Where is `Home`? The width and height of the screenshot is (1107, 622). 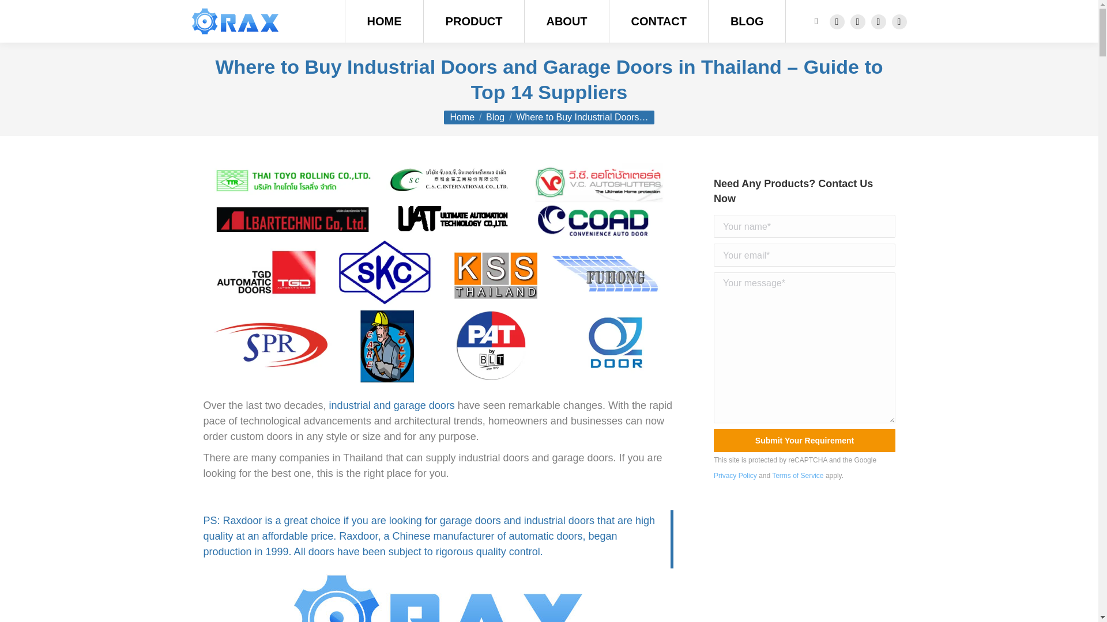 Home is located at coordinates (462, 117).